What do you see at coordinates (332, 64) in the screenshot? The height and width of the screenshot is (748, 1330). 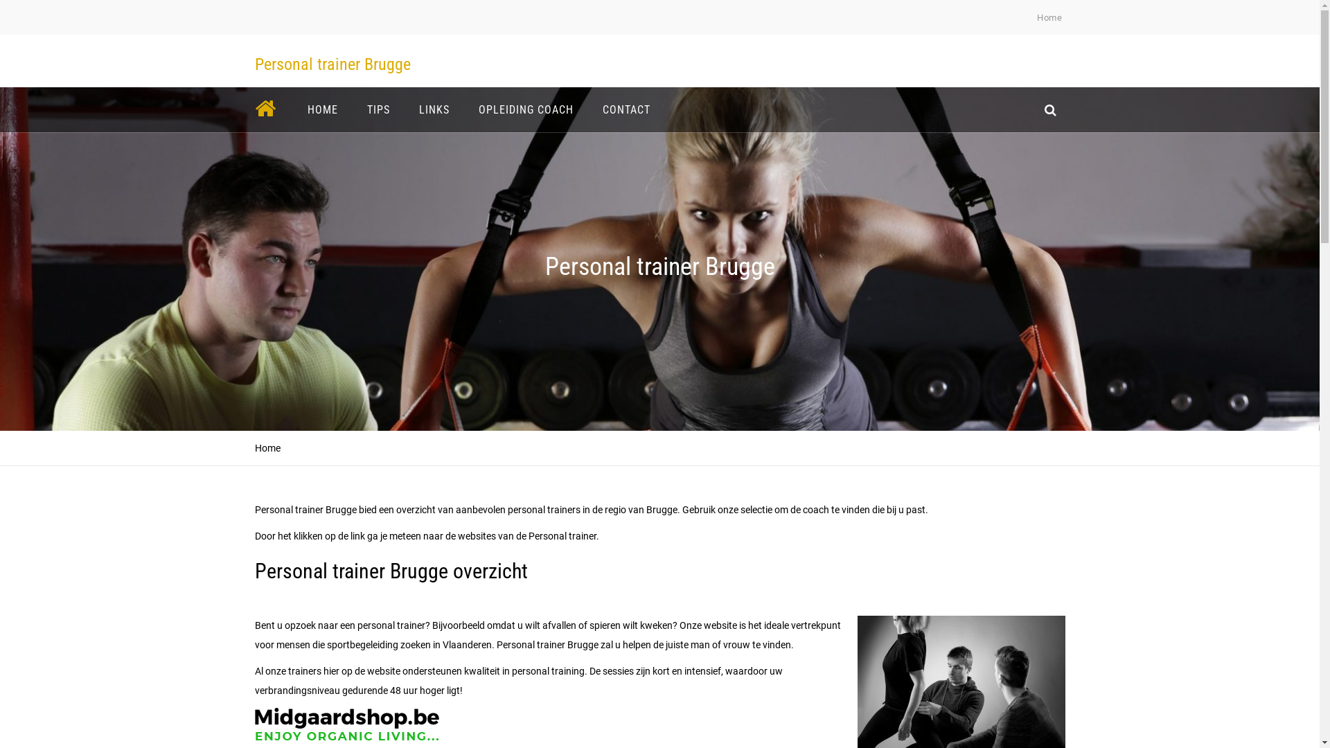 I see `Personal trainer Brugge` at bounding box center [332, 64].